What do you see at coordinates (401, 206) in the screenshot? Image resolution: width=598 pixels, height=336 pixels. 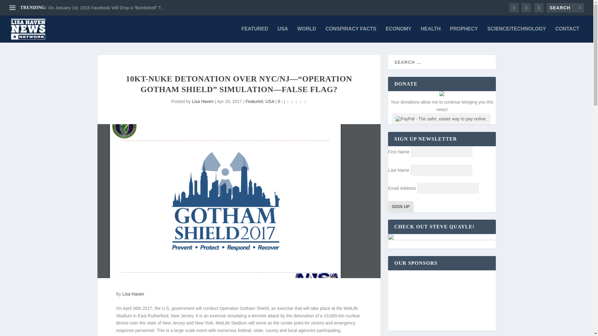 I see `Sign up` at bounding box center [401, 206].